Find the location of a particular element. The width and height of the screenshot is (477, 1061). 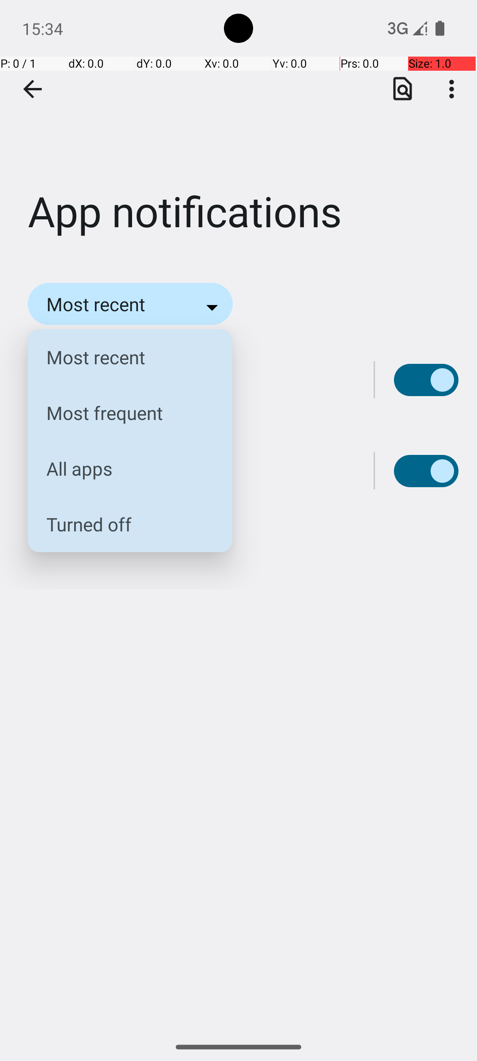

Turned off is located at coordinates (123, 524).